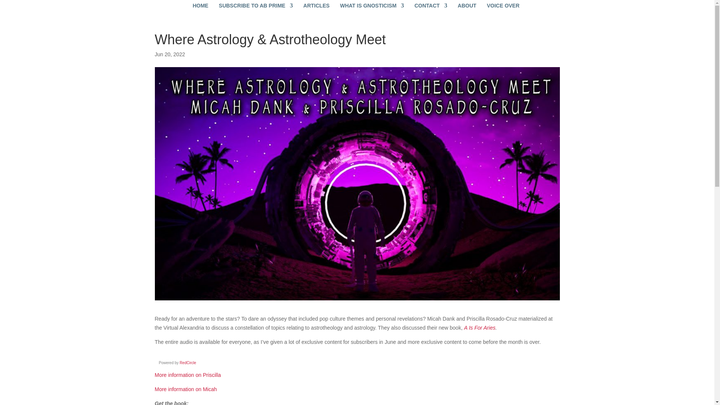 The width and height of the screenshot is (720, 405). I want to click on ARTICLES, so click(314, 6).